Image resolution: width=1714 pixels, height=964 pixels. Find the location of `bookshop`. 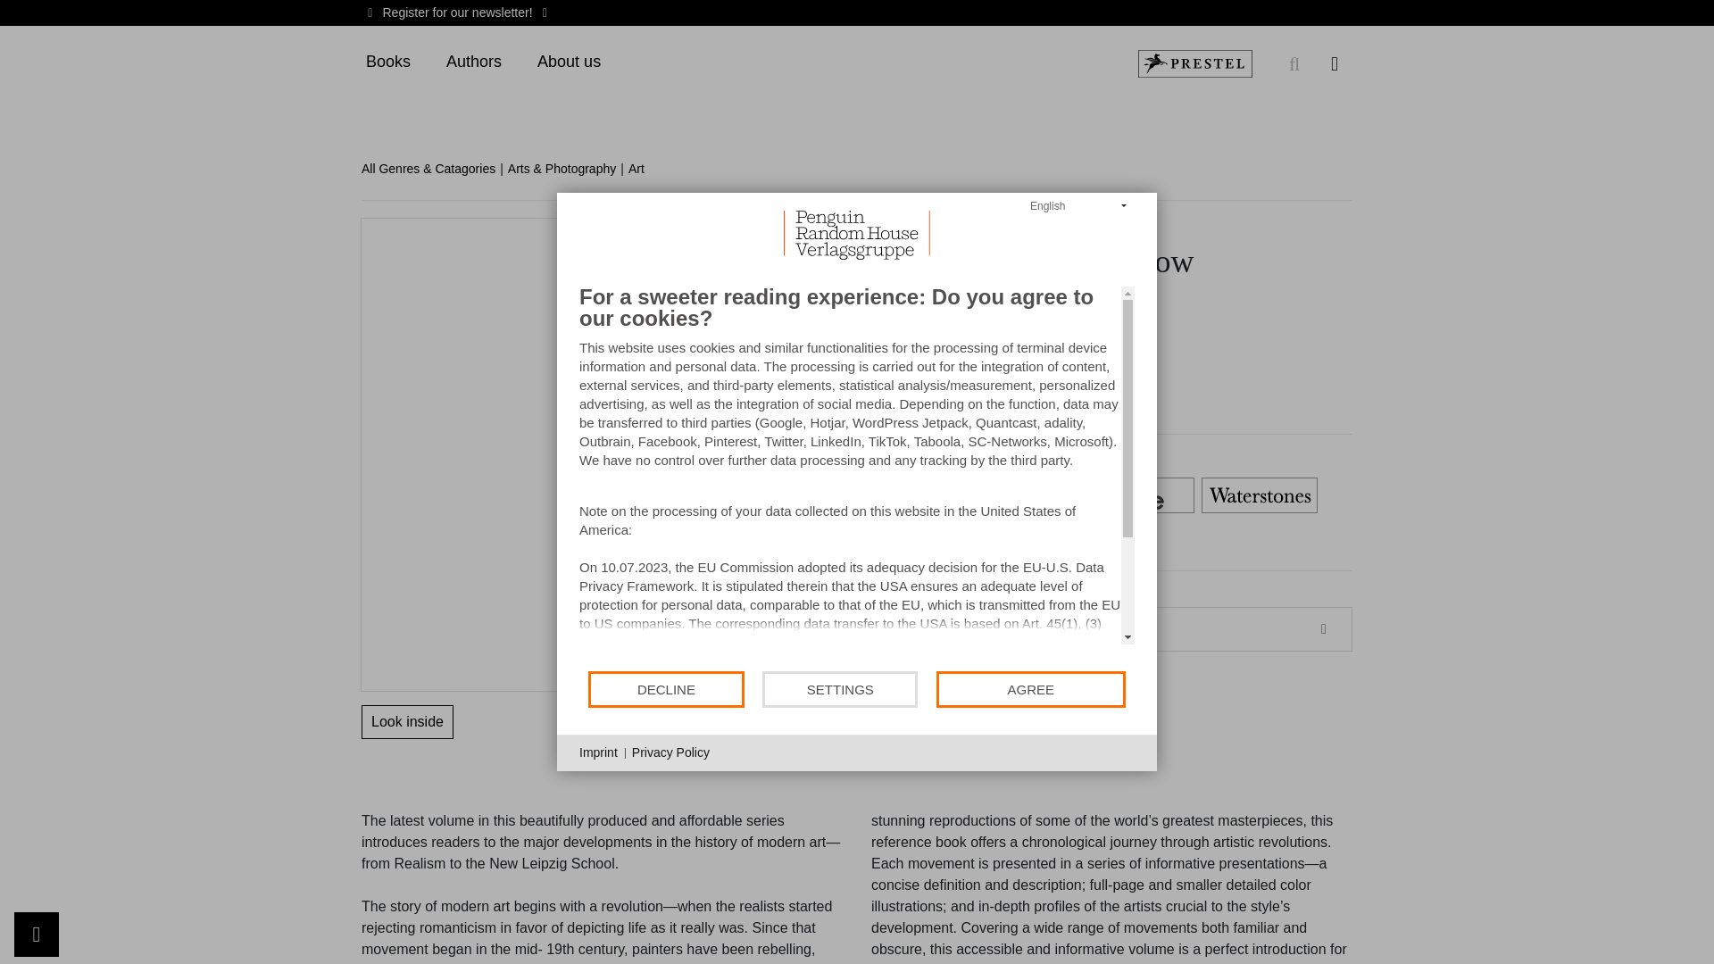

bookshop is located at coordinates (1012, 495).